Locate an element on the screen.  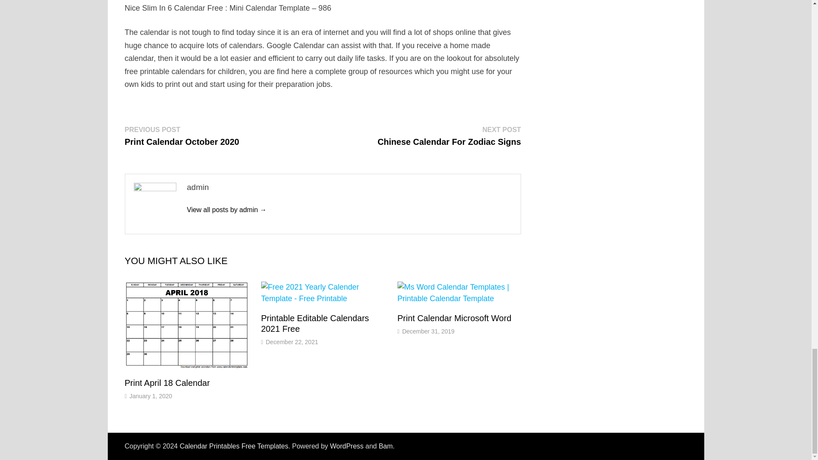
WordPress is located at coordinates (346, 446).